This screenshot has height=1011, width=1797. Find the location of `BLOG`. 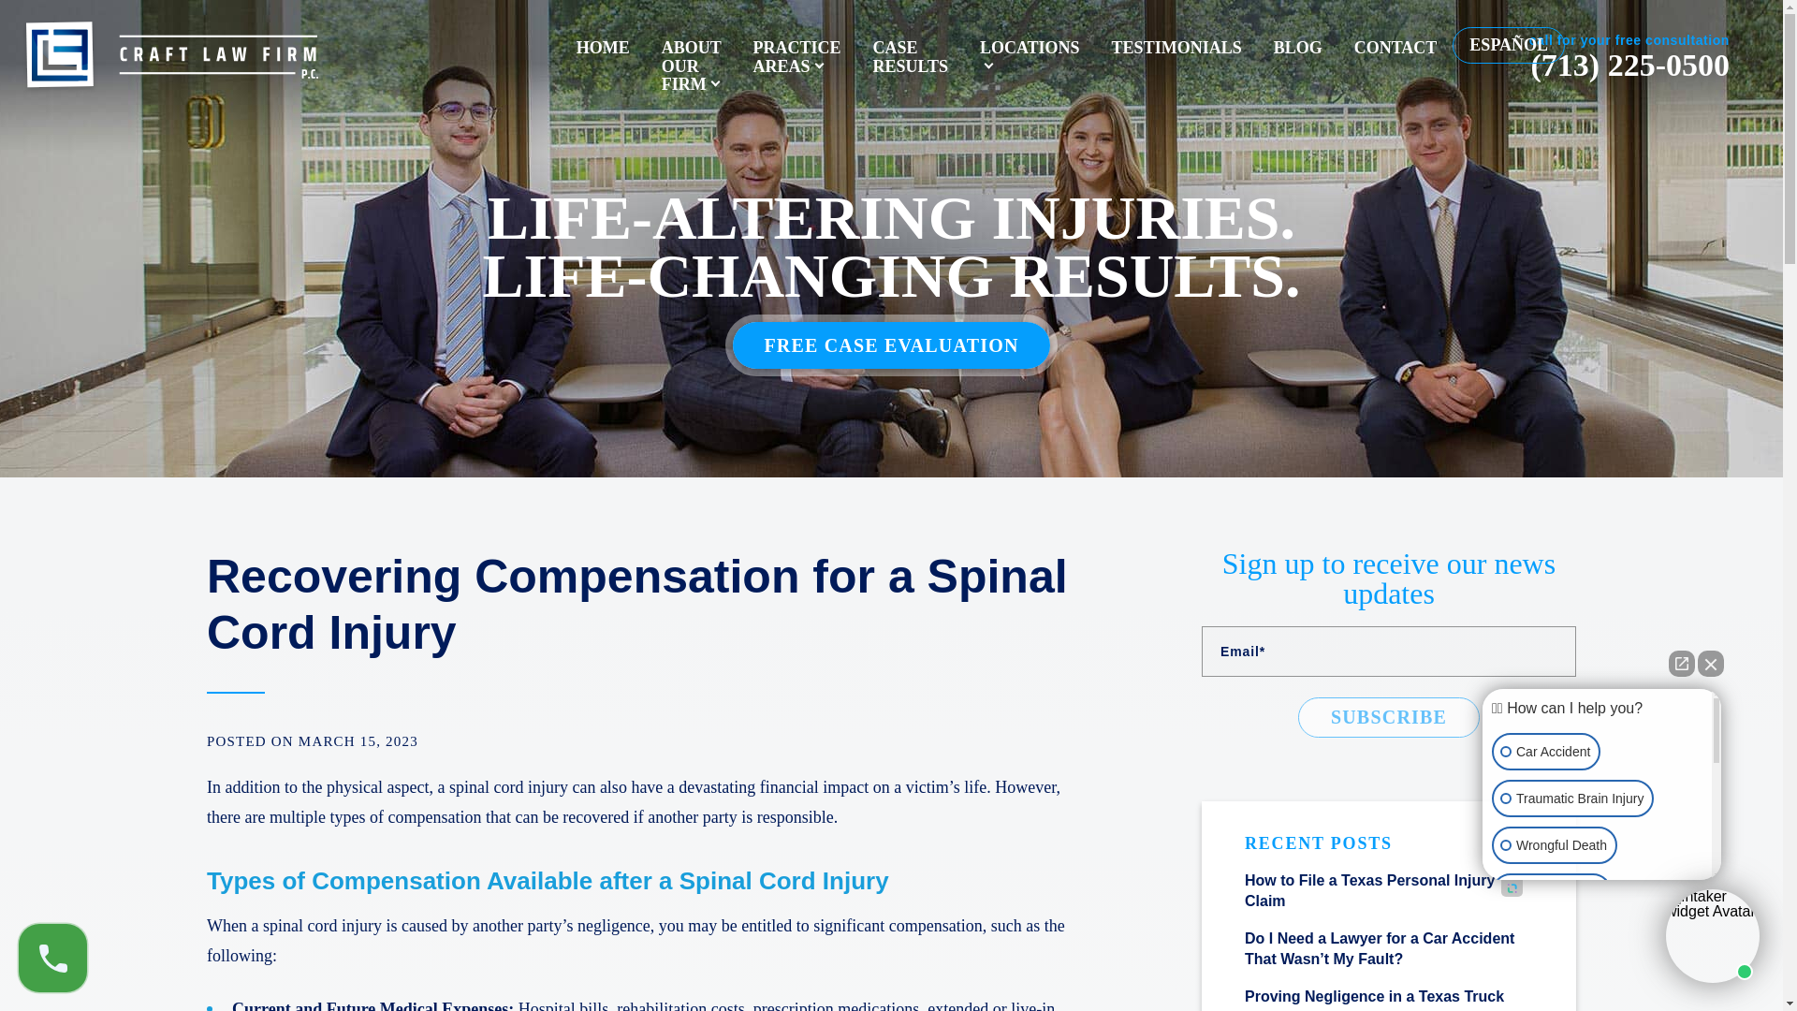

BLOG is located at coordinates (1298, 47).